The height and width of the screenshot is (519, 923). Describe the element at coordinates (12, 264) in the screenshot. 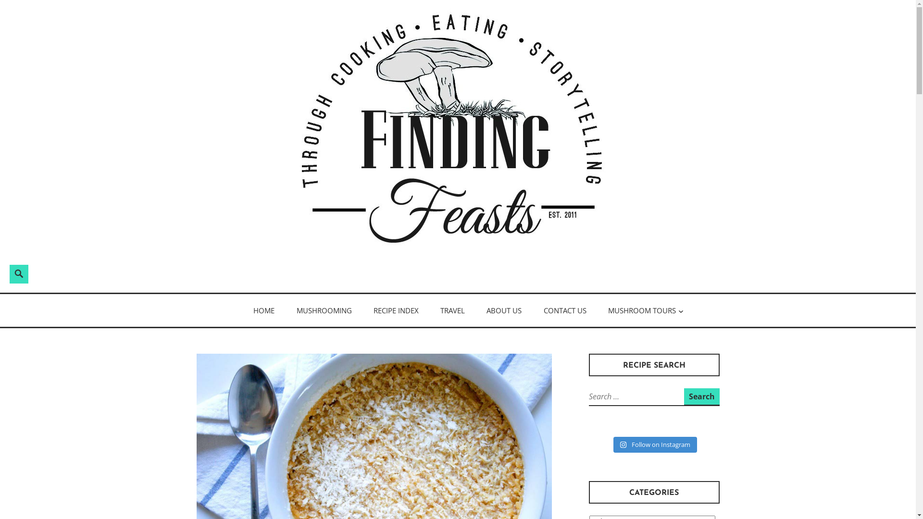

I see `Search` at that location.